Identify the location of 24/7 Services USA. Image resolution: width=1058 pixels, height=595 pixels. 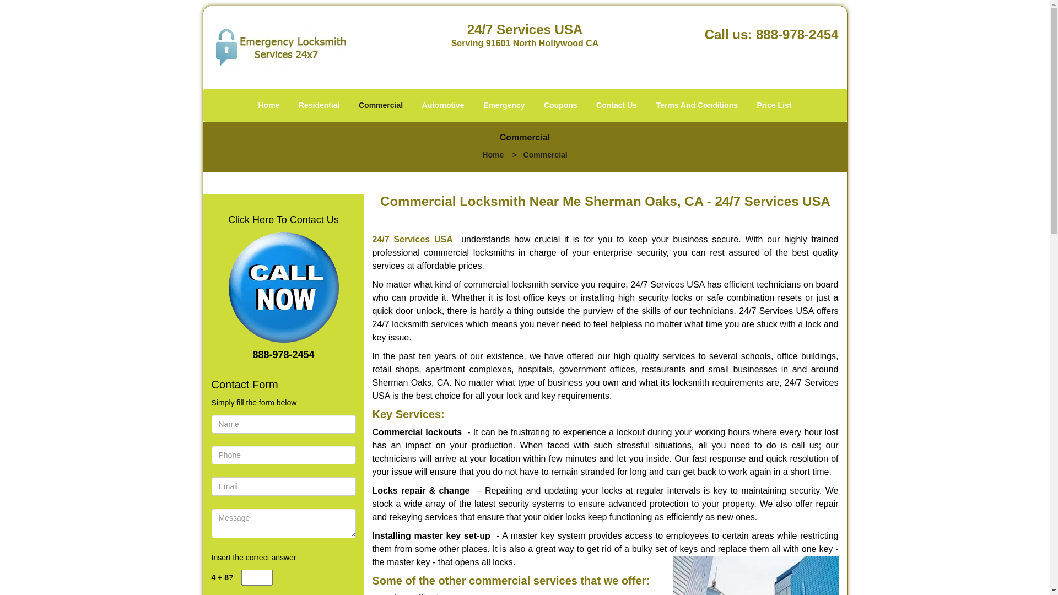
(413, 239).